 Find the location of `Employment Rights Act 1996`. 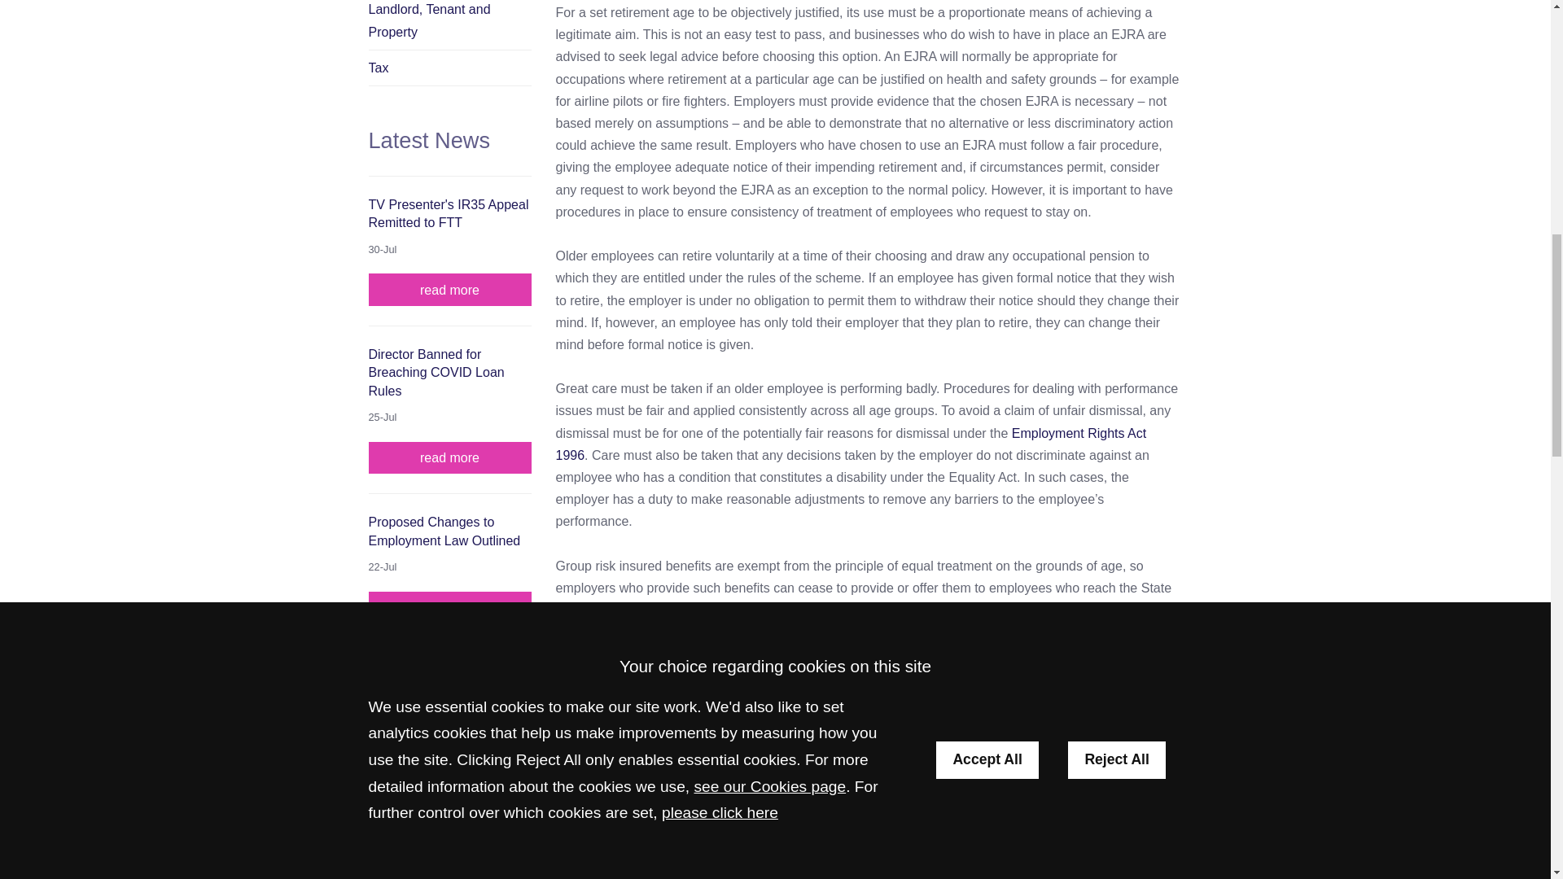

Employment Rights Act 1996 is located at coordinates (850, 444).